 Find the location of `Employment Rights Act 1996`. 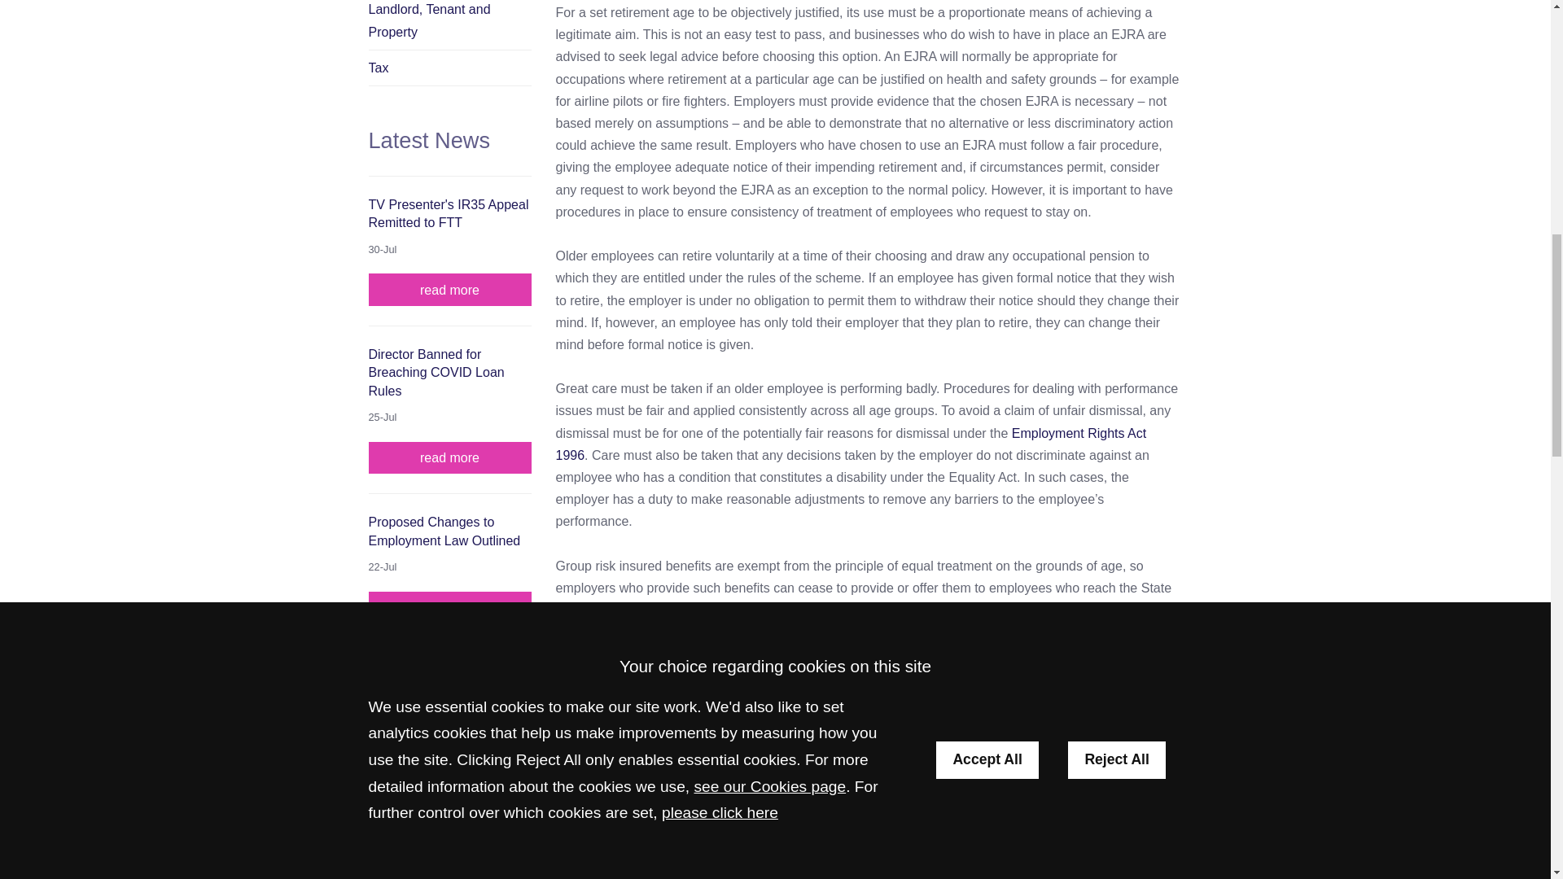

Employment Rights Act 1996 is located at coordinates (850, 444).